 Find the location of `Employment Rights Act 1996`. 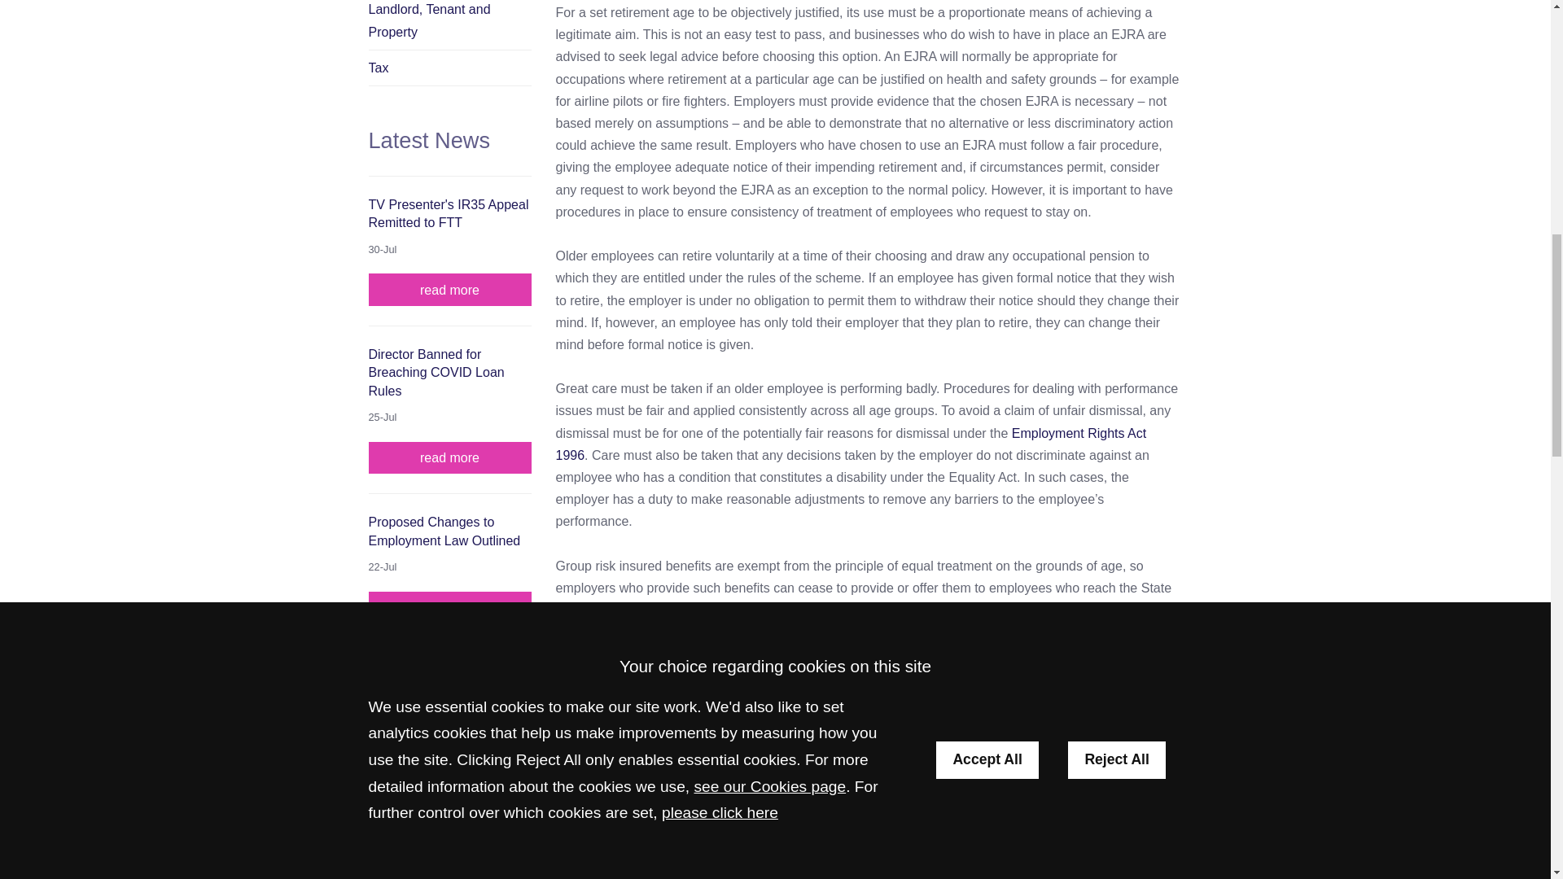

Employment Rights Act 1996 is located at coordinates (850, 444).